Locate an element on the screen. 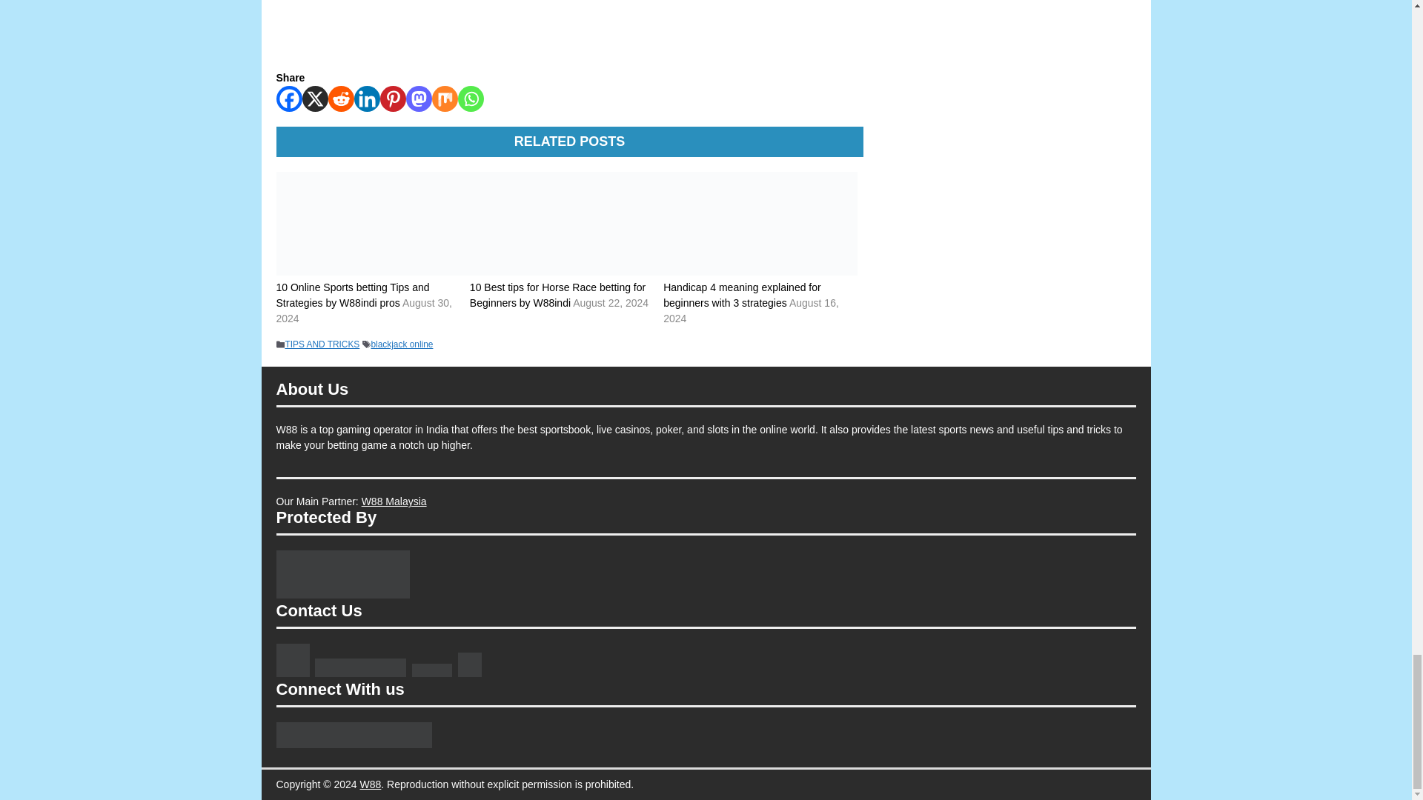 The height and width of the screenshot is (800, 1423). X is located at coordinates (315, 99).